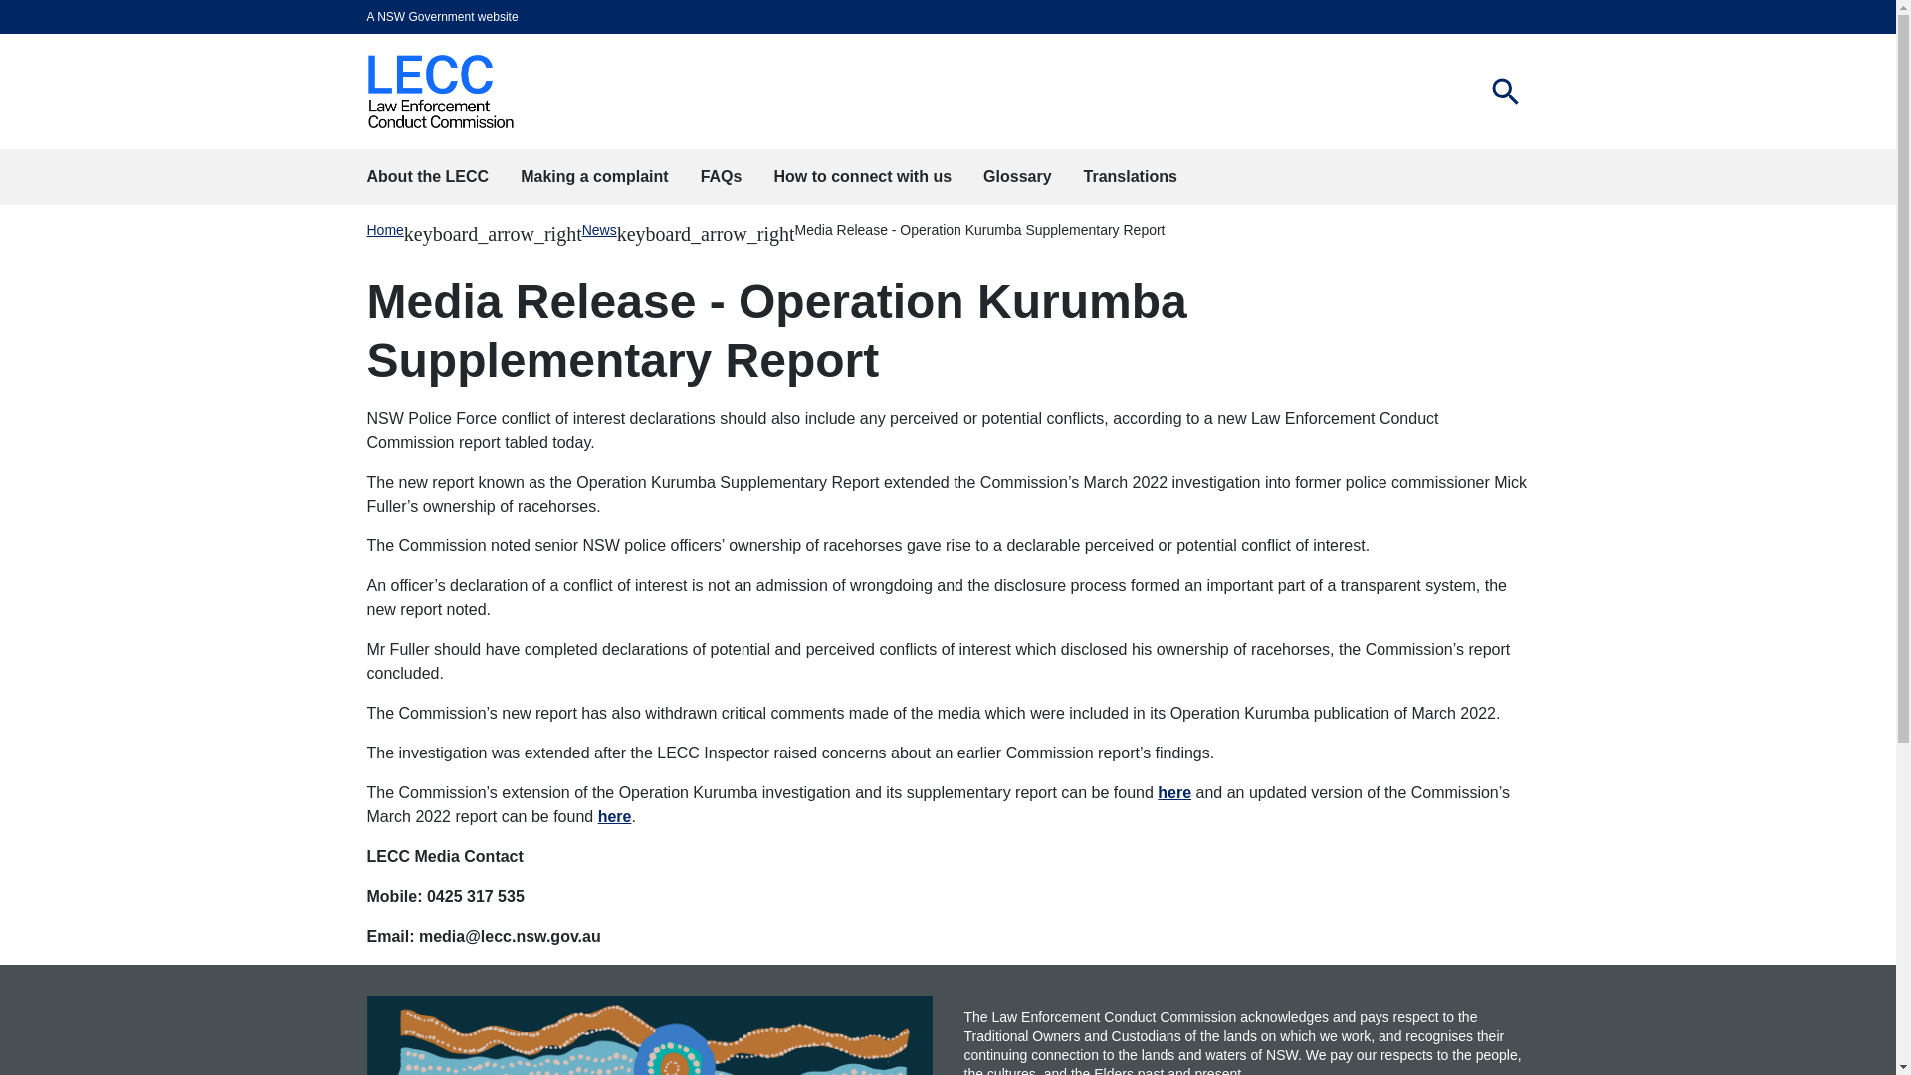 Image resolution: width=1911 pixels, height=1075 pixels. I want to click on Law Enforcement Conduct Commission, so click(440, 92).